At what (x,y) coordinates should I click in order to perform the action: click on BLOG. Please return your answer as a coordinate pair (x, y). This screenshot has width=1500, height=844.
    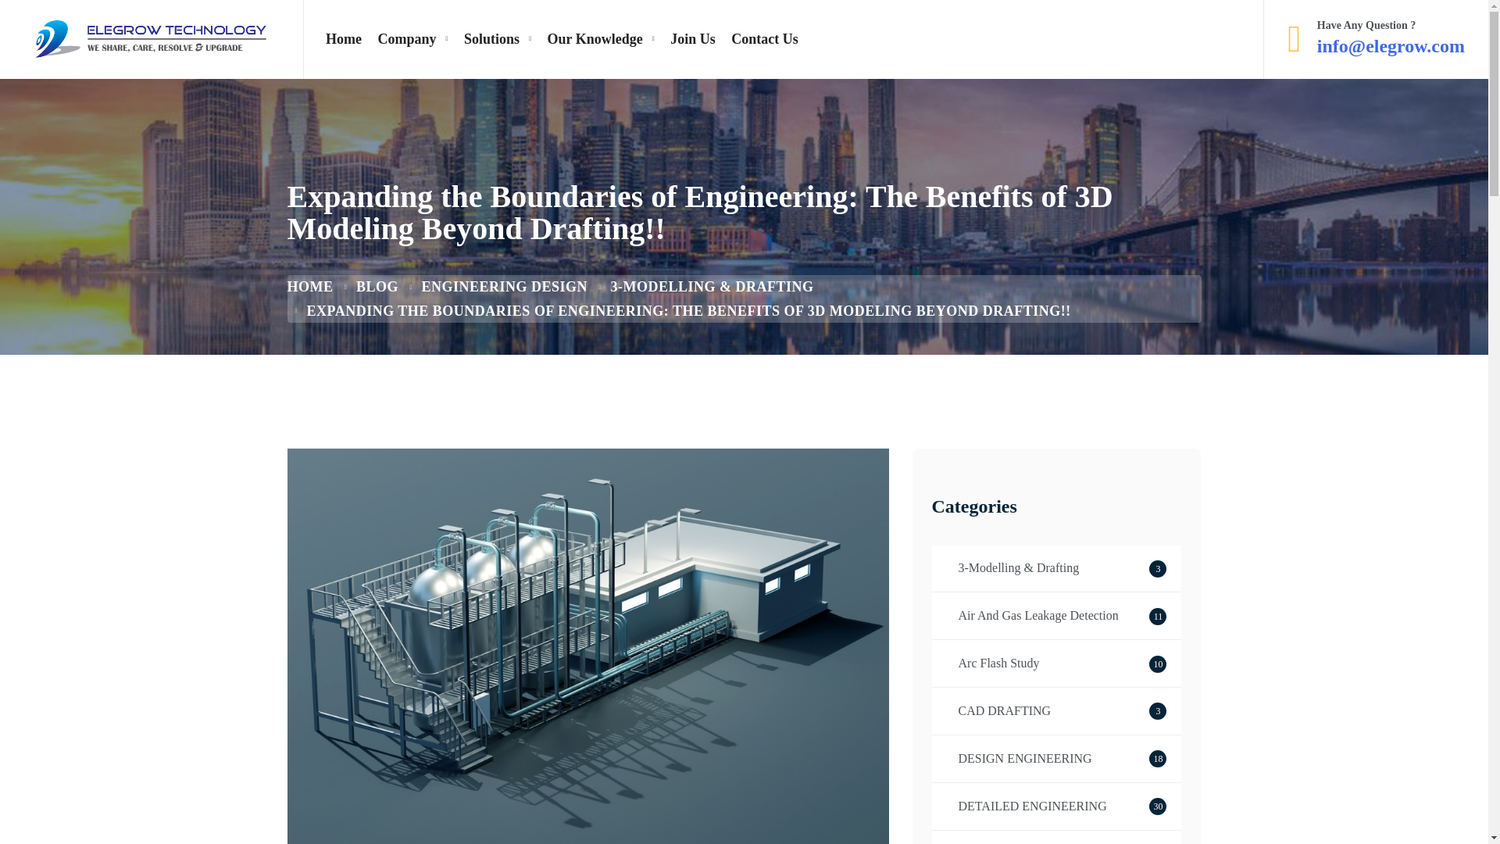
    Looking at the image, I should click on (602, 39).